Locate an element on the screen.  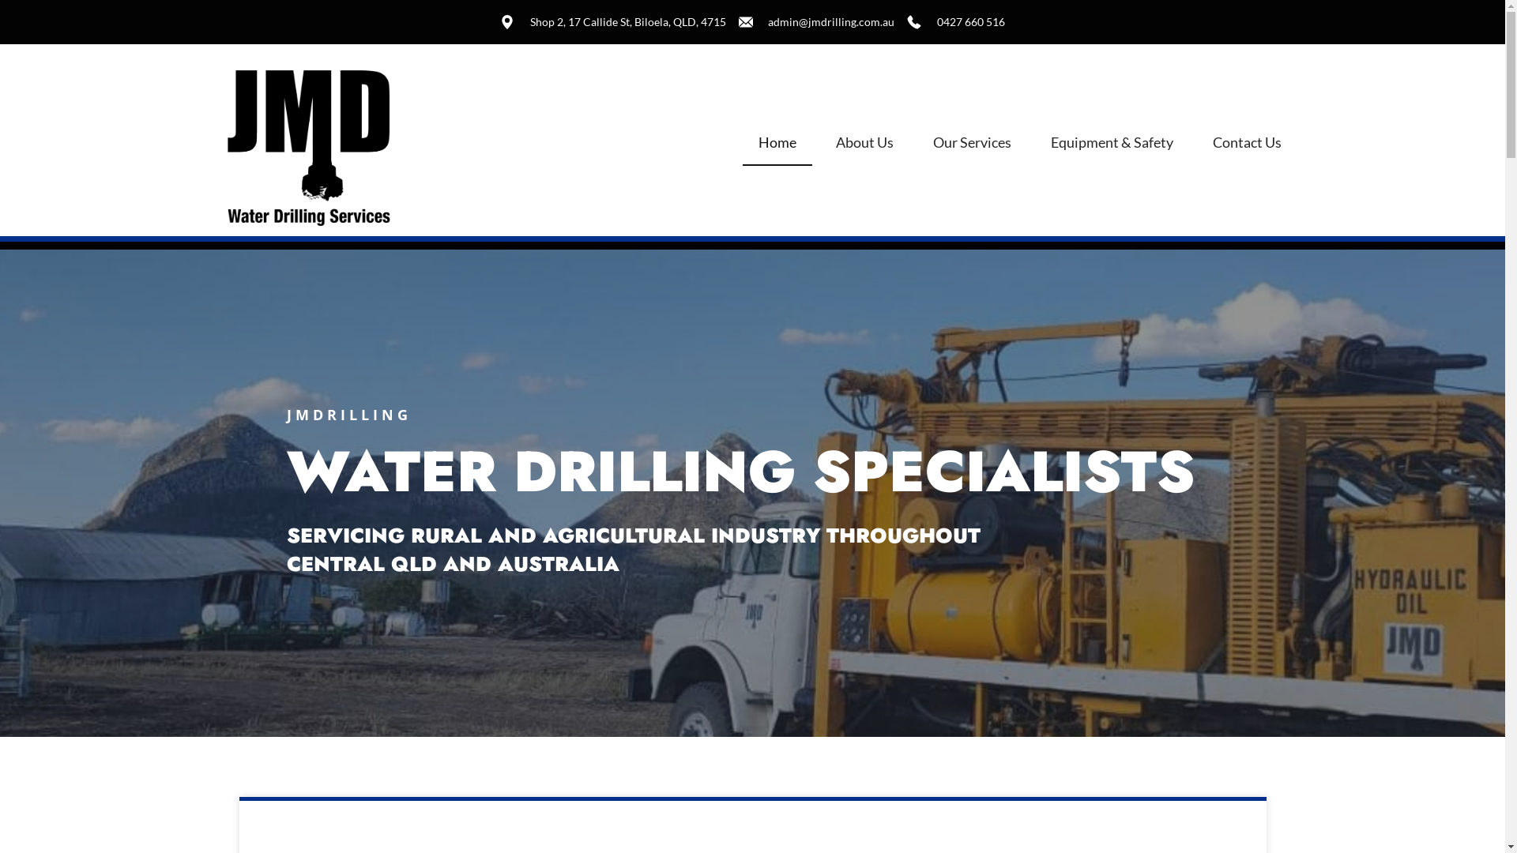
Shop 2, 17 Callide St, Biloela, QLD, 4715 is located at coordinates (613, 22).